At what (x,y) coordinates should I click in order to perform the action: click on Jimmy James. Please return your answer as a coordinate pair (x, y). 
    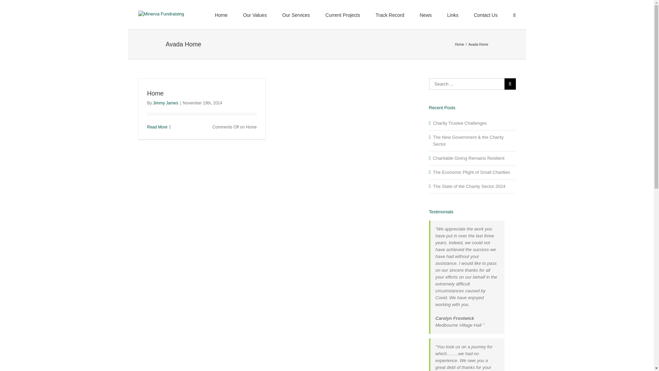
    Looking at the image, I should click on (165, 103).